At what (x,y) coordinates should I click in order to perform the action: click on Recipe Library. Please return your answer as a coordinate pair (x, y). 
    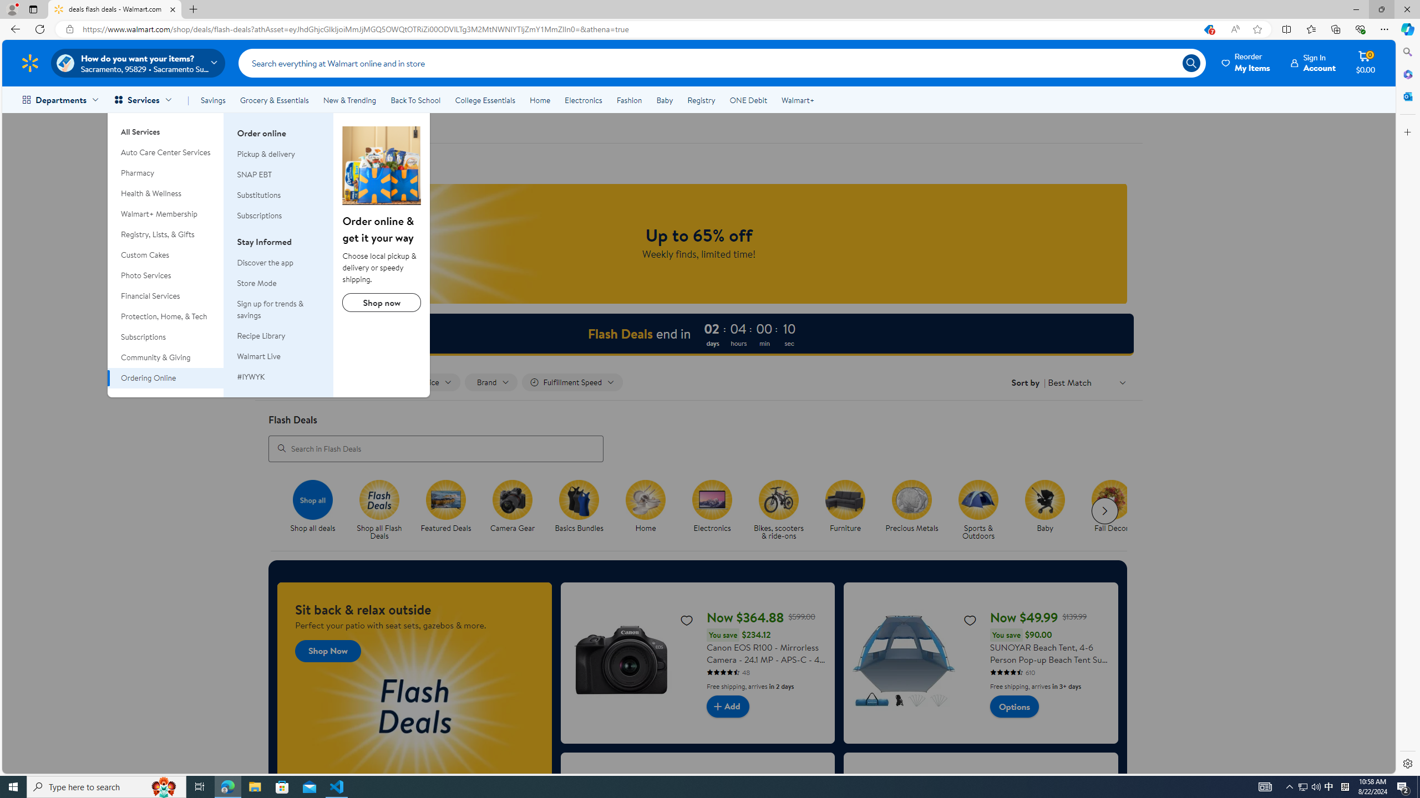
    Looking at the image, I should click on (261, 336).